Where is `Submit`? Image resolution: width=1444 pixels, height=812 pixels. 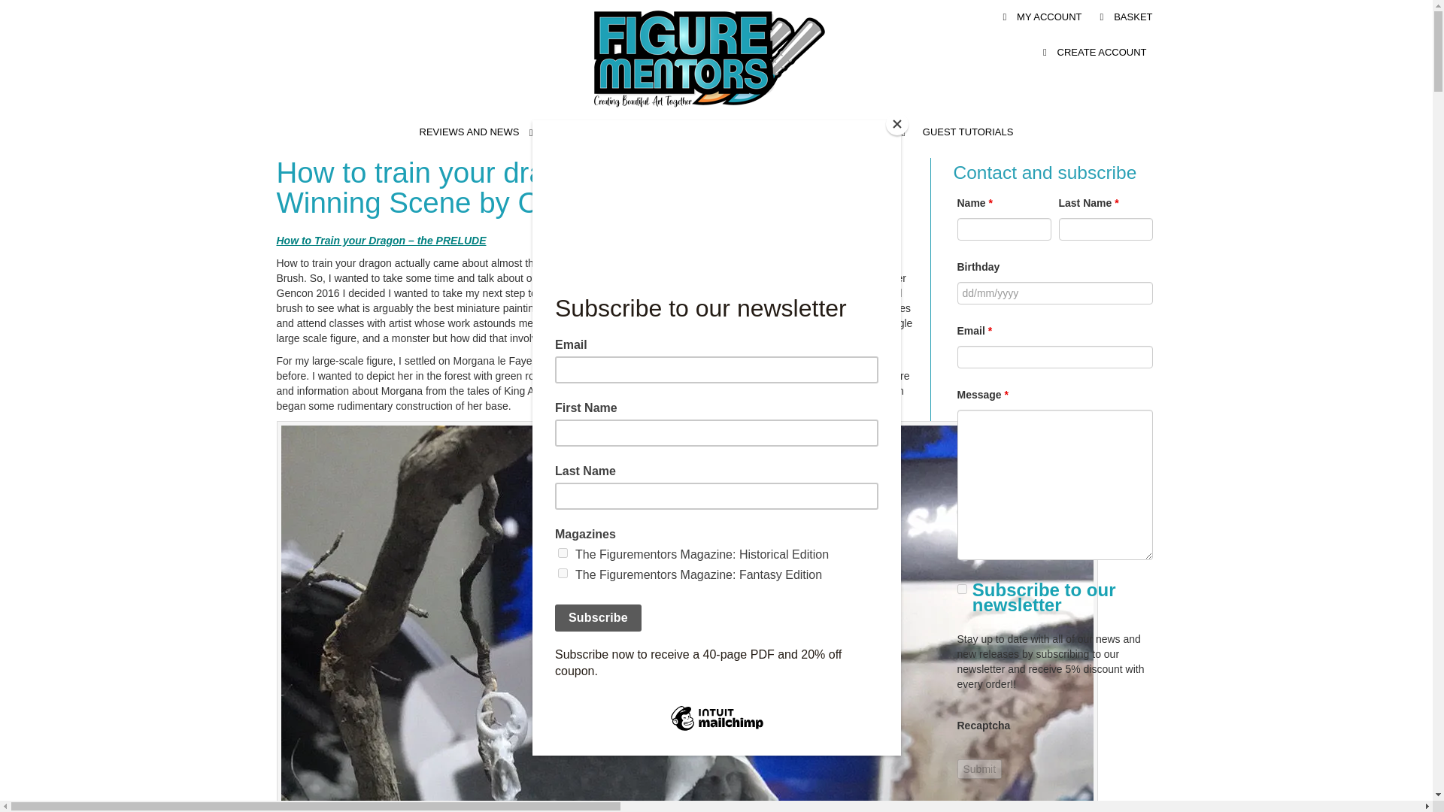 Submit is located at coordinates (979, 768).